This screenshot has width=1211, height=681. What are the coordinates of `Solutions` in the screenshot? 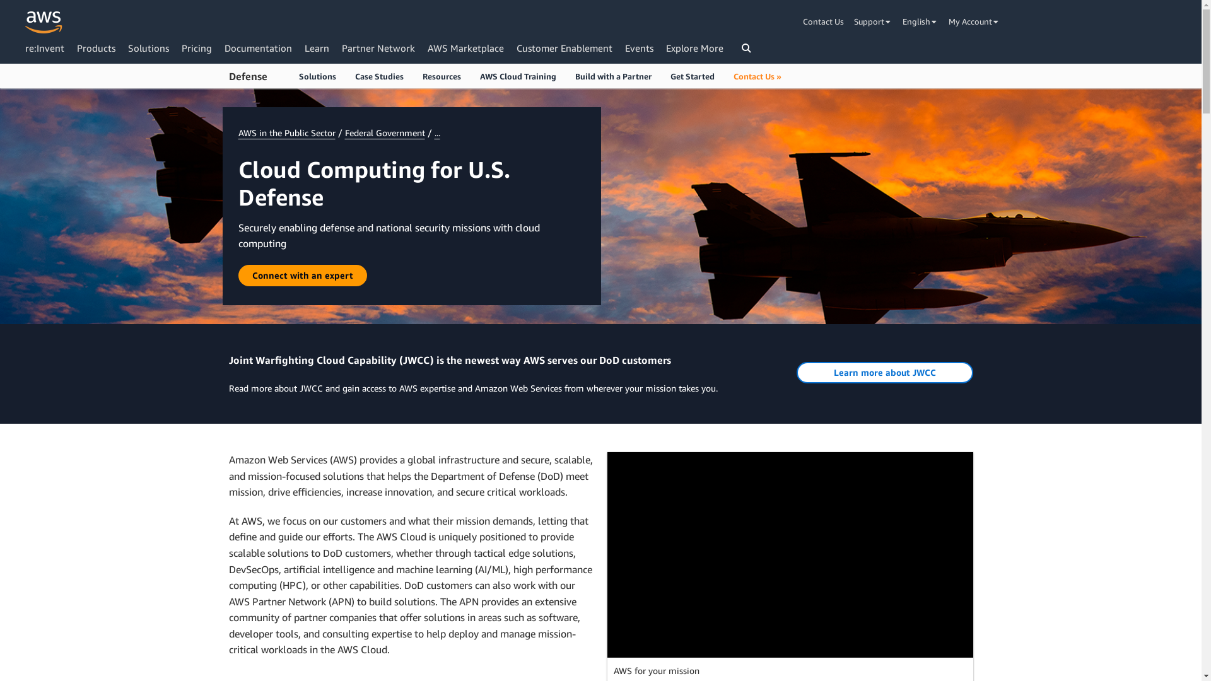 It's located at (149, 48).